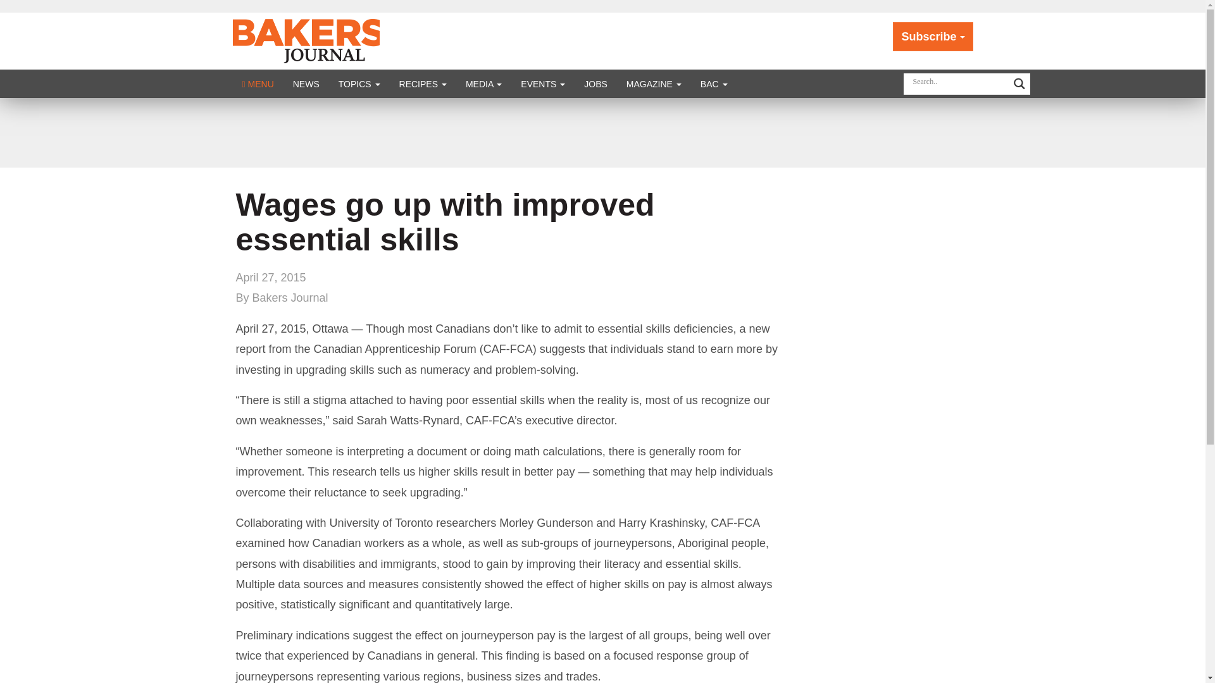  What do you see at coordinates (258, 83) in the screenshot?
I see `Click to show site navigation` at bounding box center [258, 83].